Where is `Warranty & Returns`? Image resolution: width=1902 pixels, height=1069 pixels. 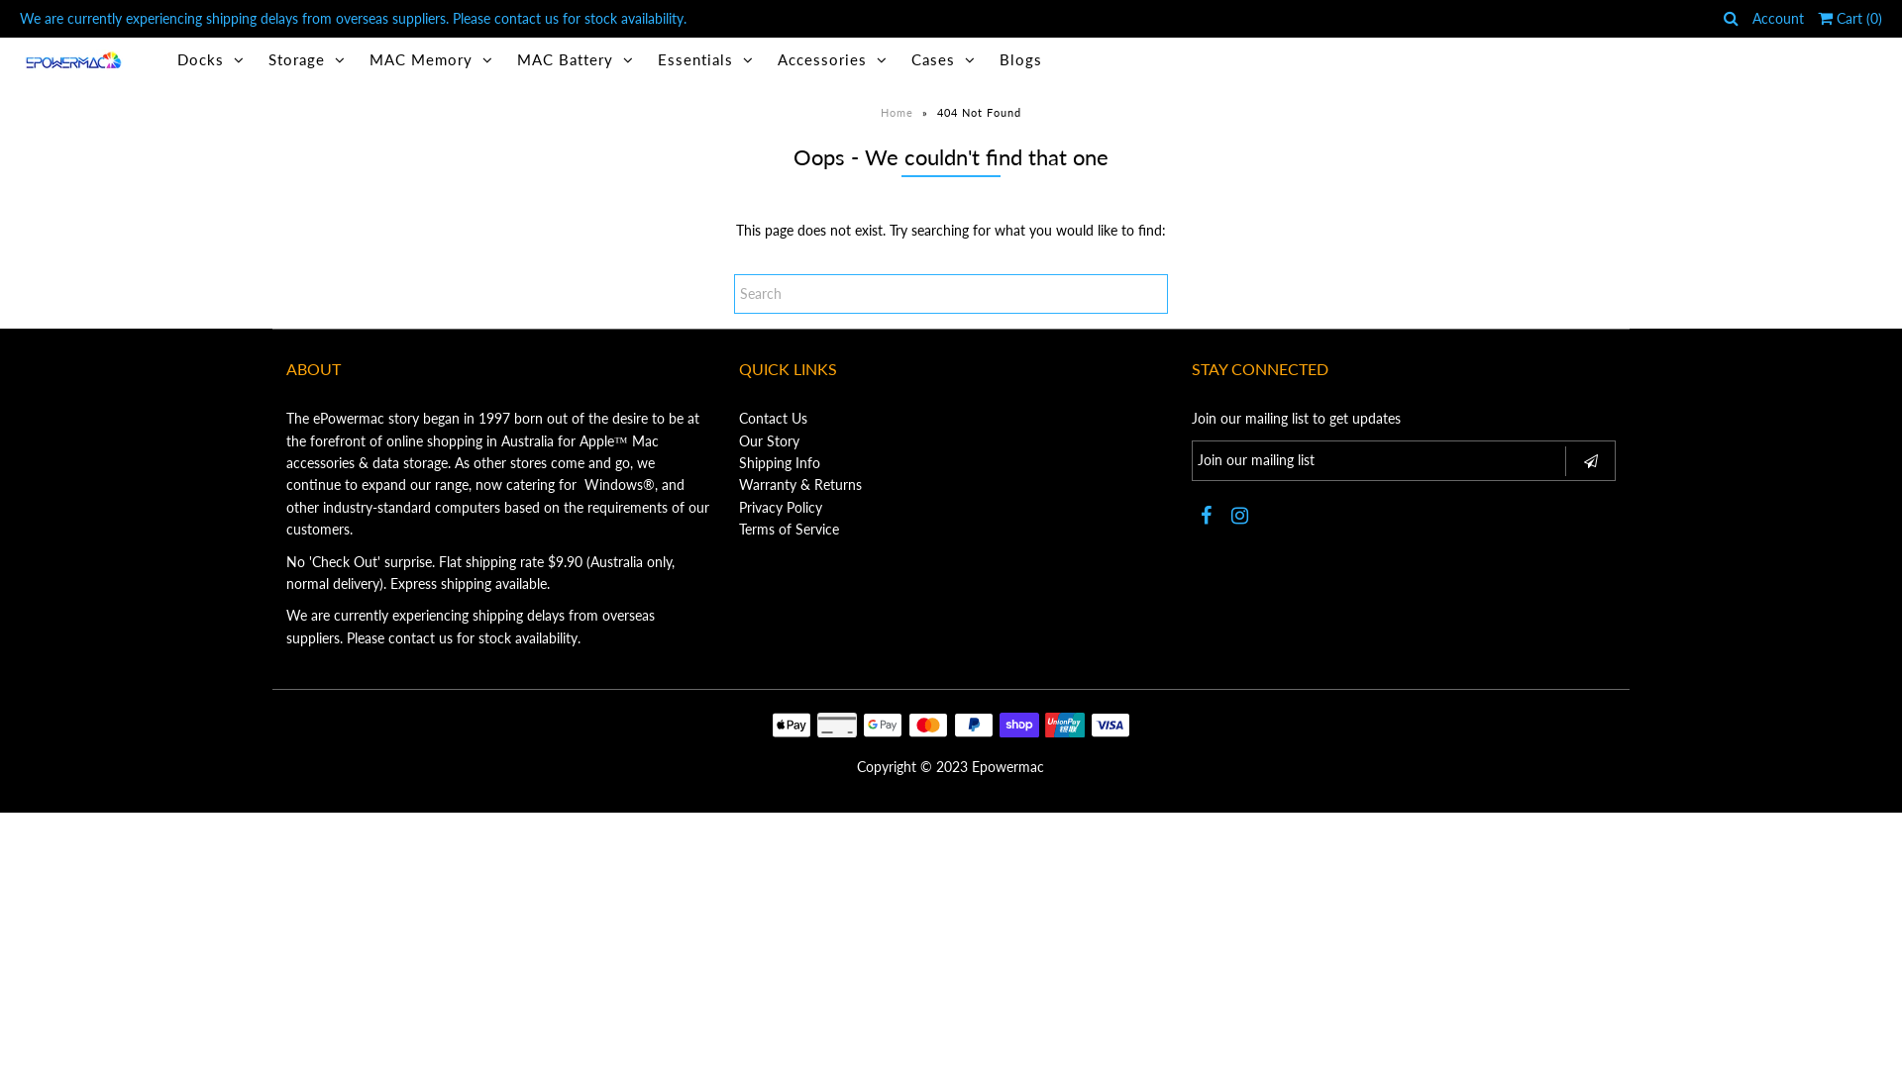
Warranty & Returns is located at coordinates (800, 485).